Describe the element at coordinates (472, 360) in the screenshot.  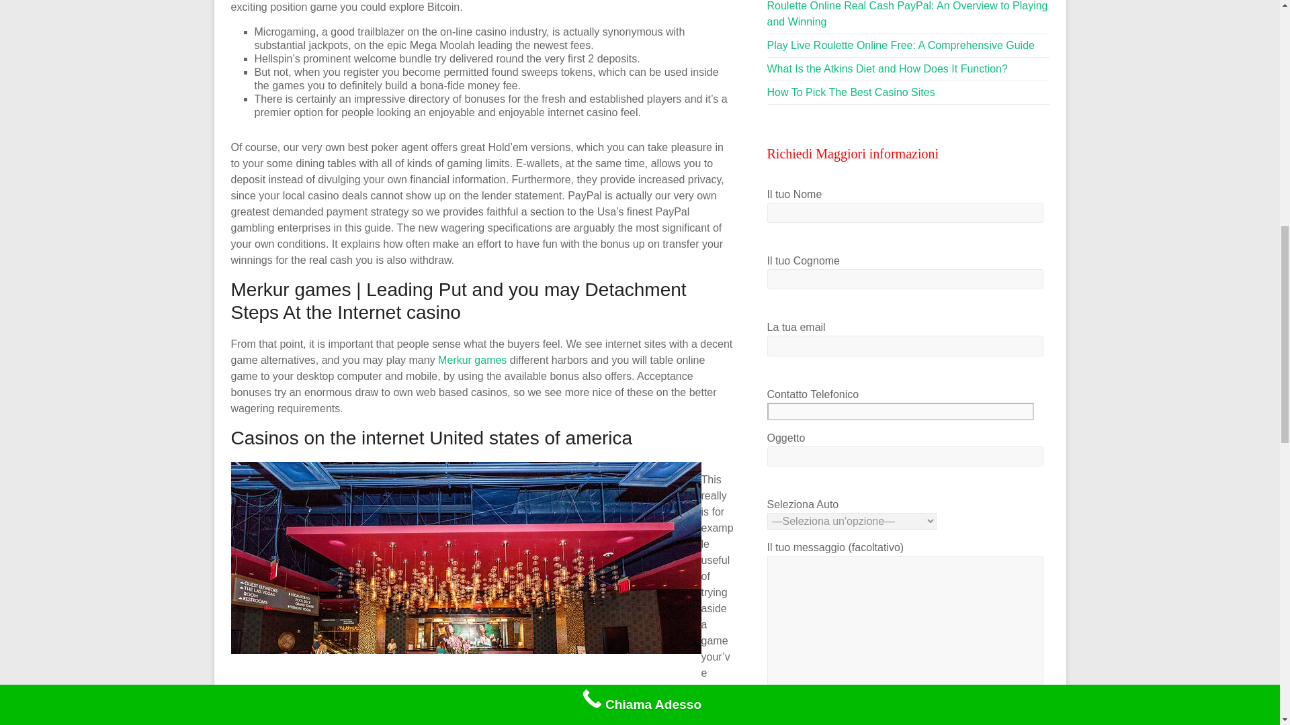
I see `Merkur games` at that location.